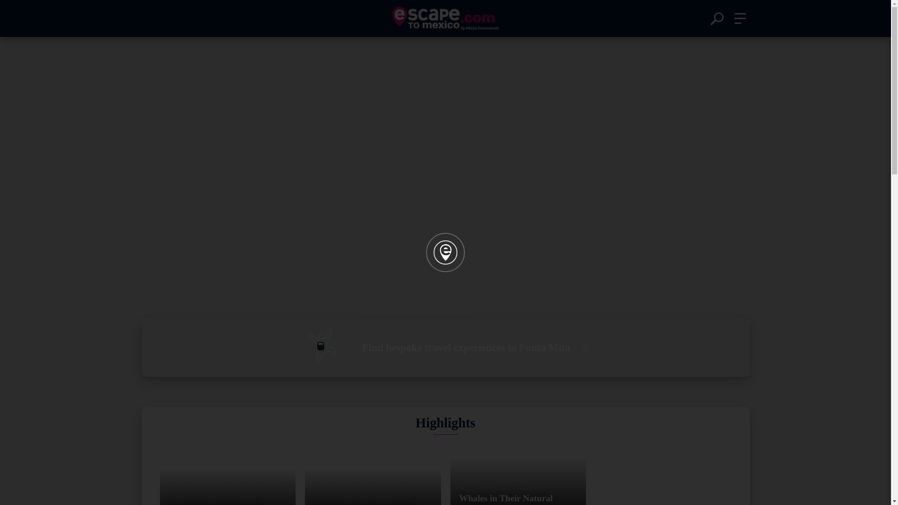 The width and height of the screenshot is (898, 505). Describe the element at coordinates (445, 347) in the screenshot. I see `Find bespoke travel experiences in Punta Mita` at that location.